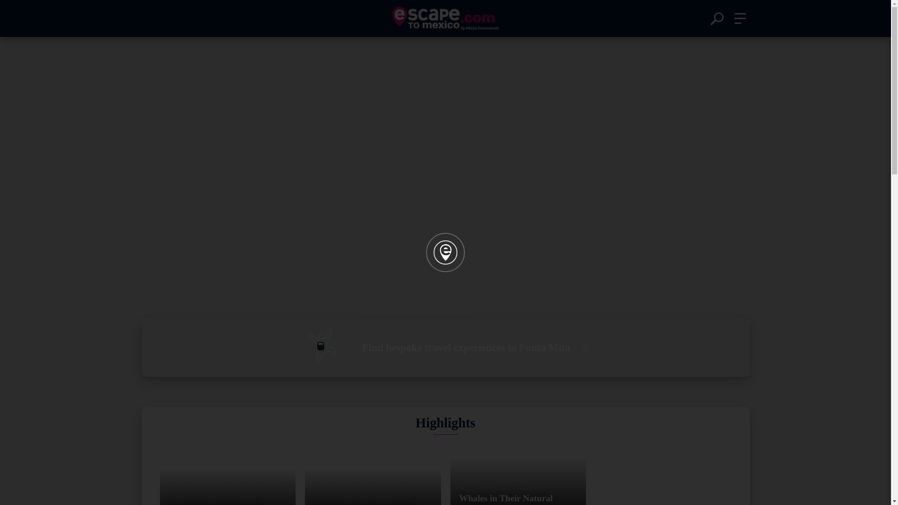 The width and height of the screenshot is (898, 505). Describe the element at coordinates (445, 347) in the screenshot. I see `Find bespoke travel experiences in Punta Mita` at that location.